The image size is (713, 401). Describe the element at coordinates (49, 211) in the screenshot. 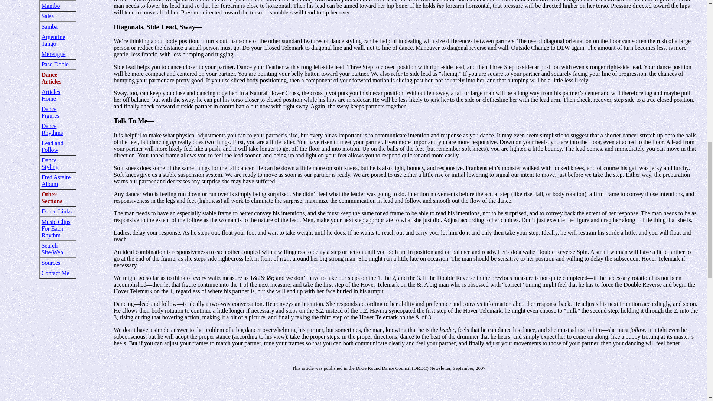

I see `Dance` at that location.